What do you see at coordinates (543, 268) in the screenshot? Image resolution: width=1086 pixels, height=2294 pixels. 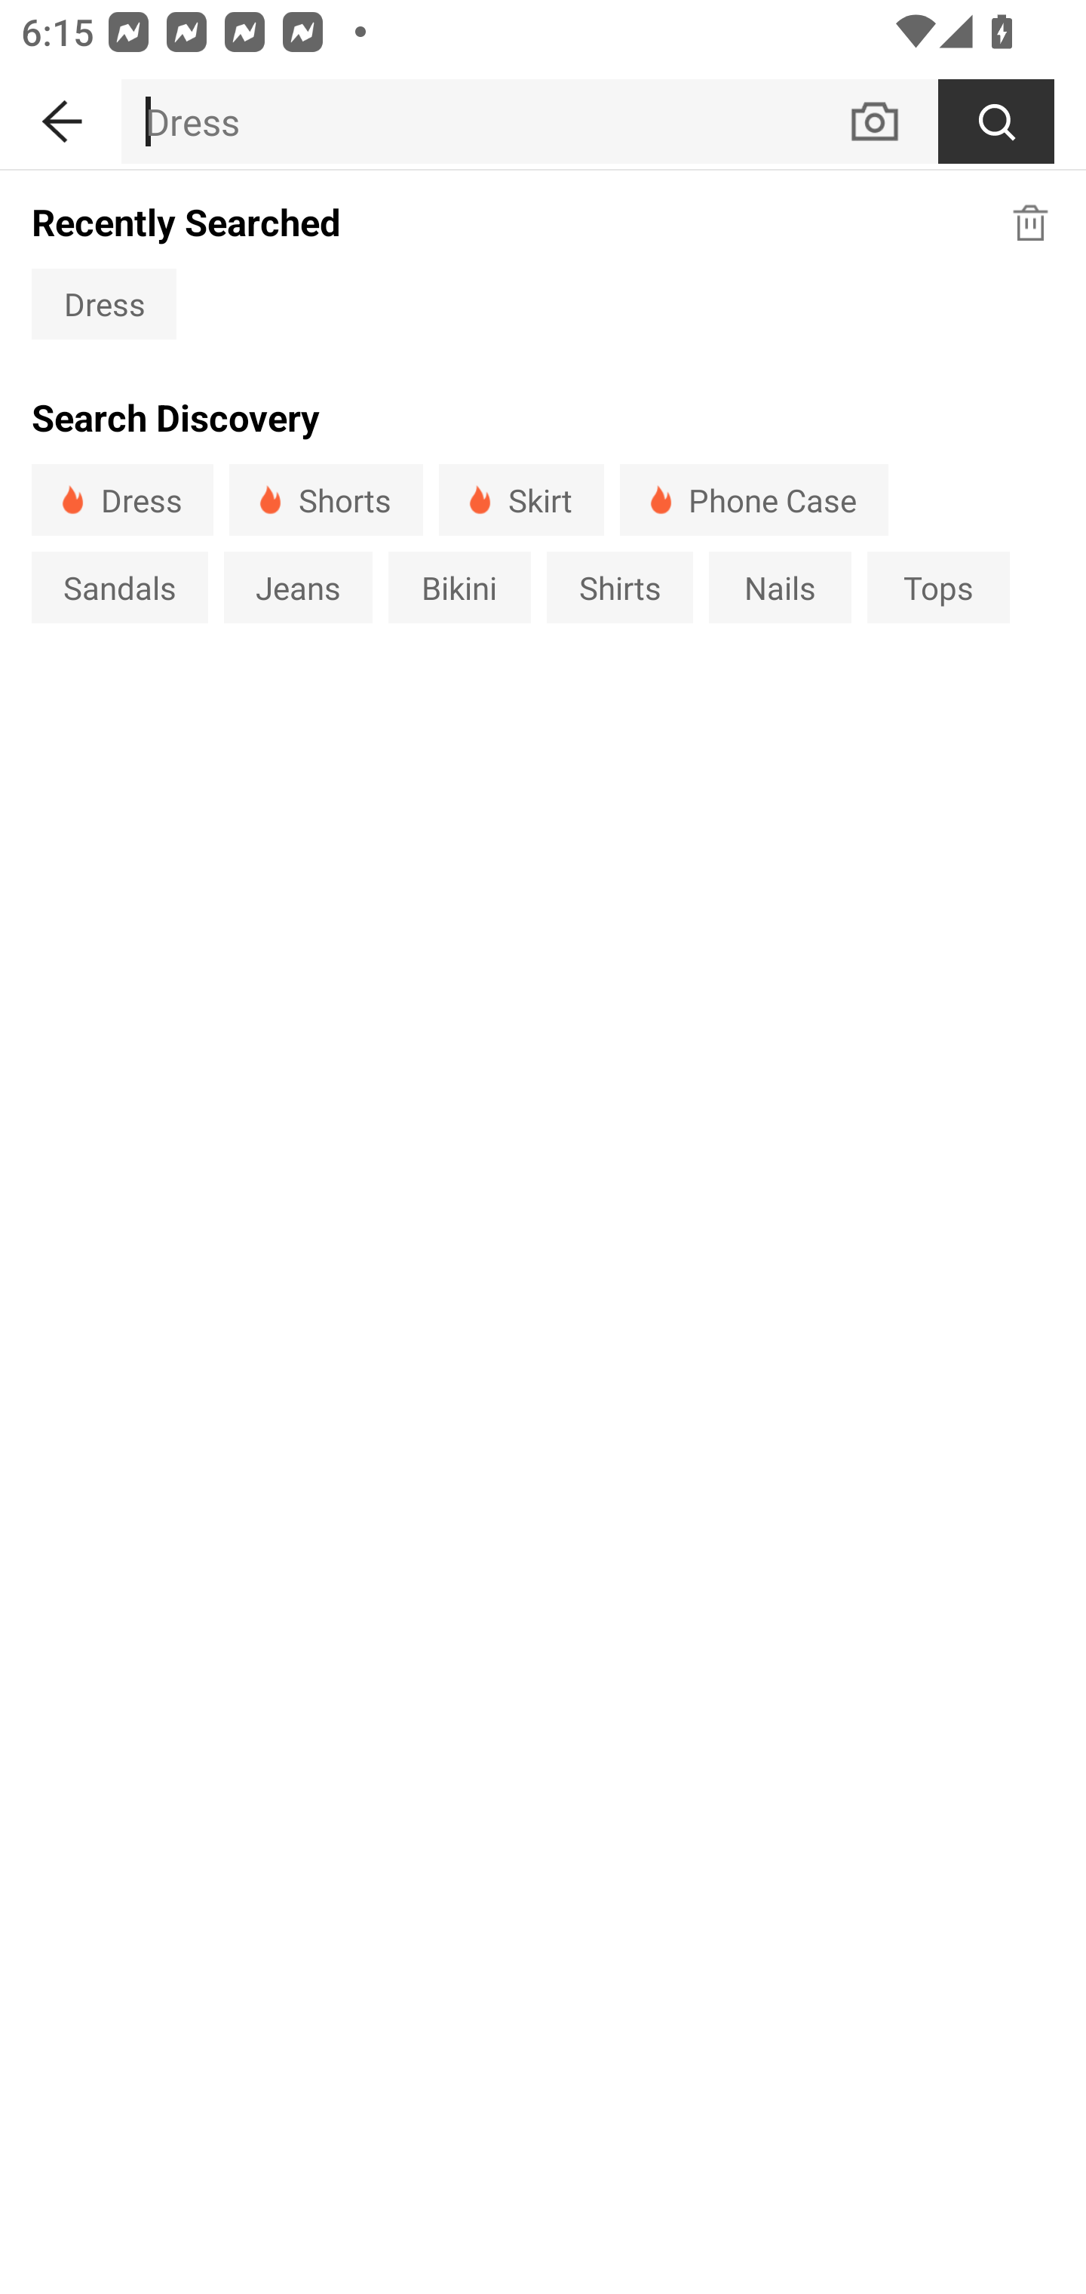 I see `Recently Searched Dress Dress` at bounding box center [543, 268].